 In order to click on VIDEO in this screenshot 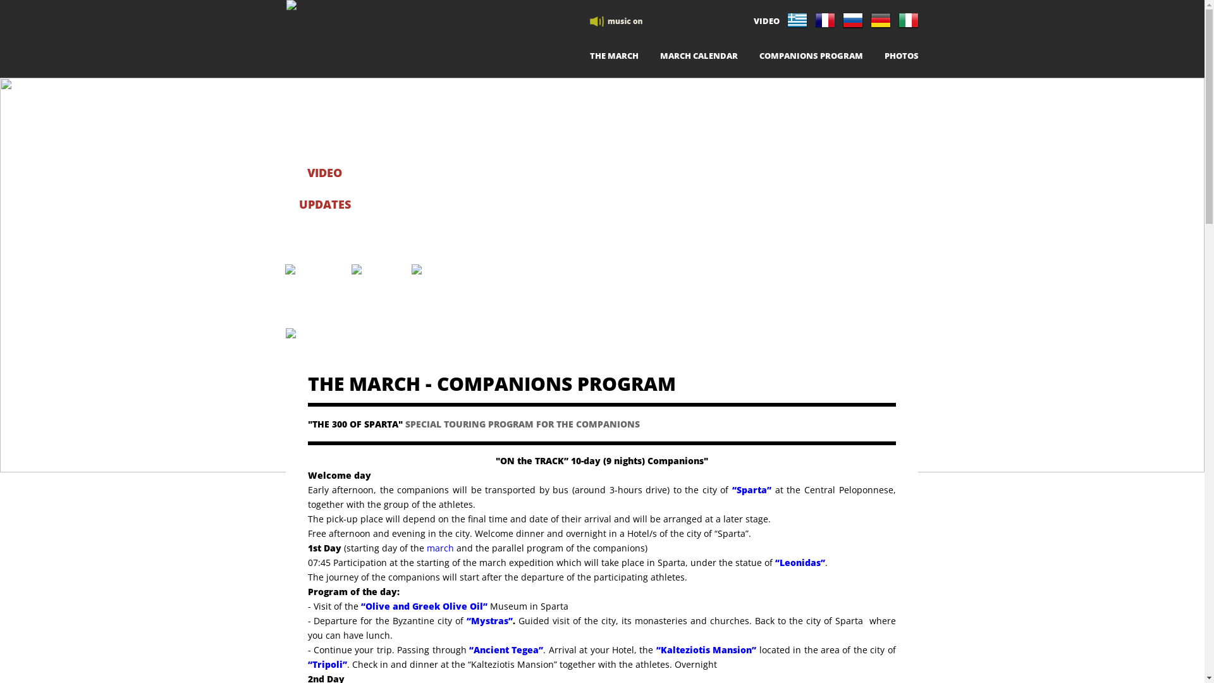, I will do `click(766, 21)`.